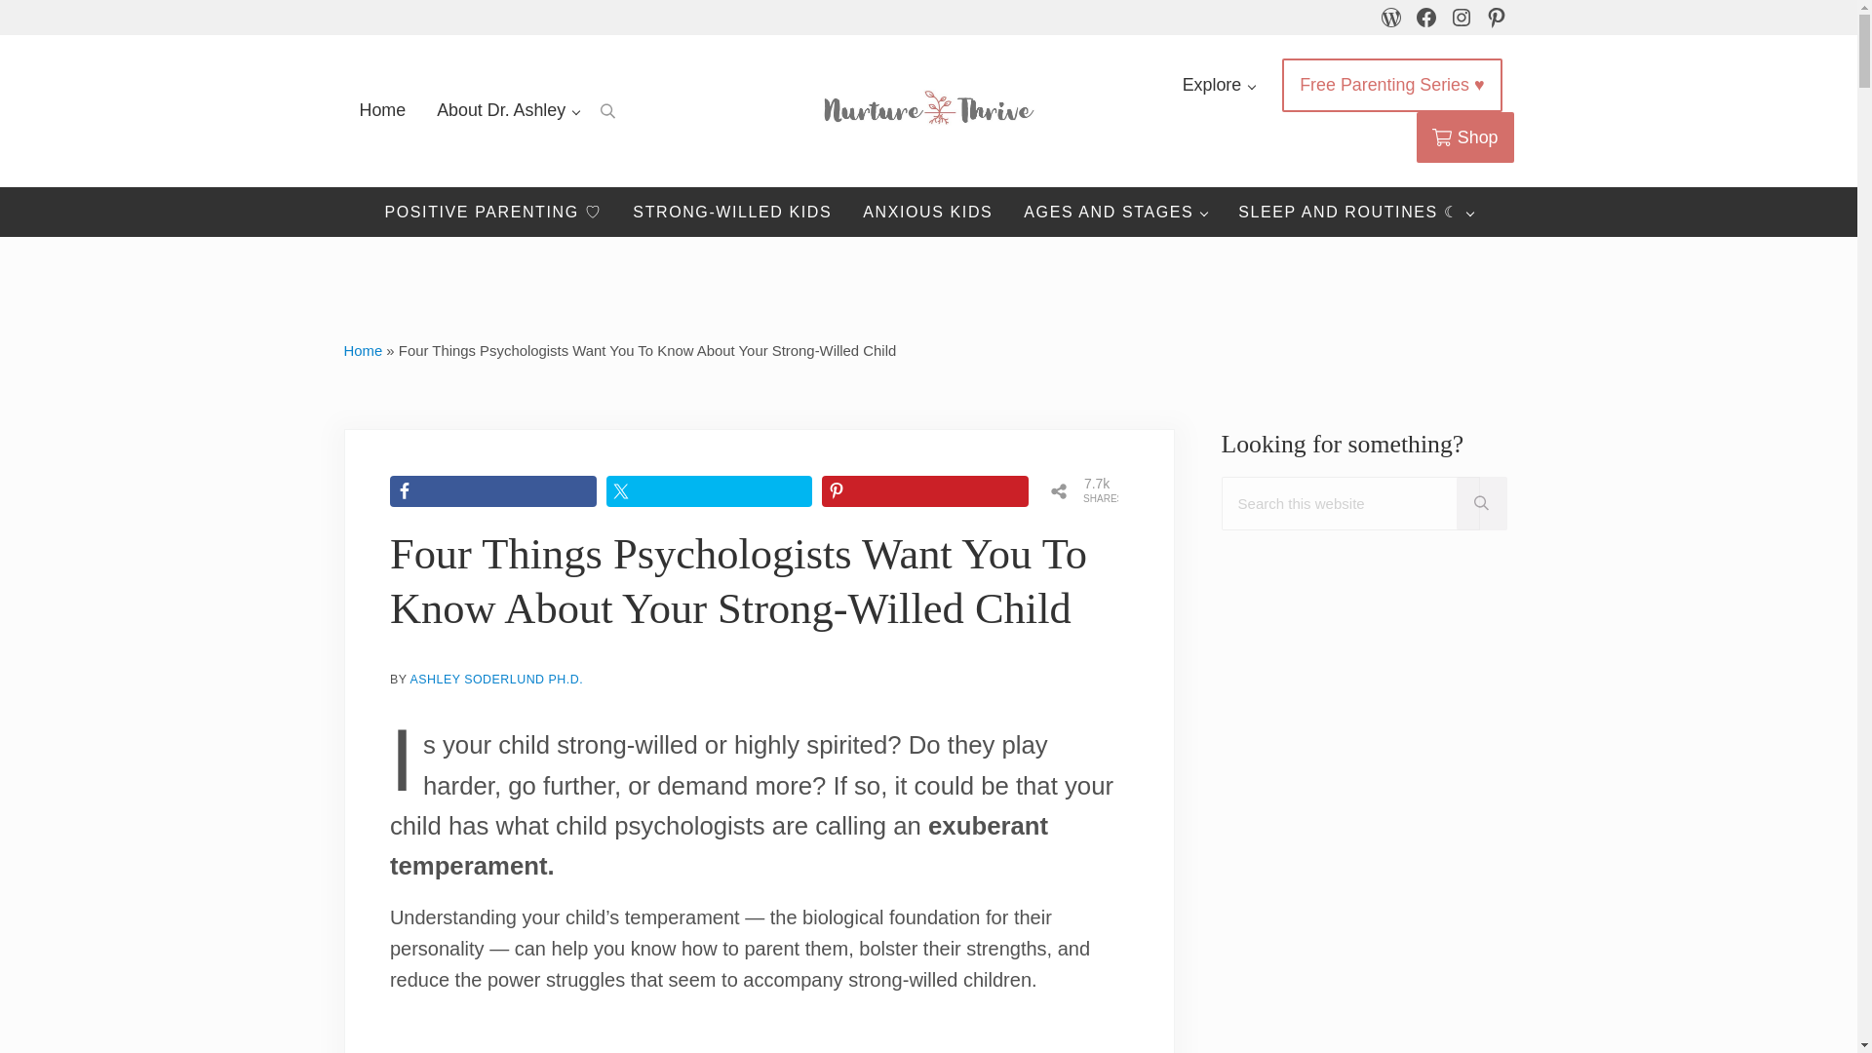 This screenshot has height=1053, width=1872. What do you see at coordinates (928, 213) in the screenshot?
I see `ANXIOUS KIDS` at bounding box center [928, 213].